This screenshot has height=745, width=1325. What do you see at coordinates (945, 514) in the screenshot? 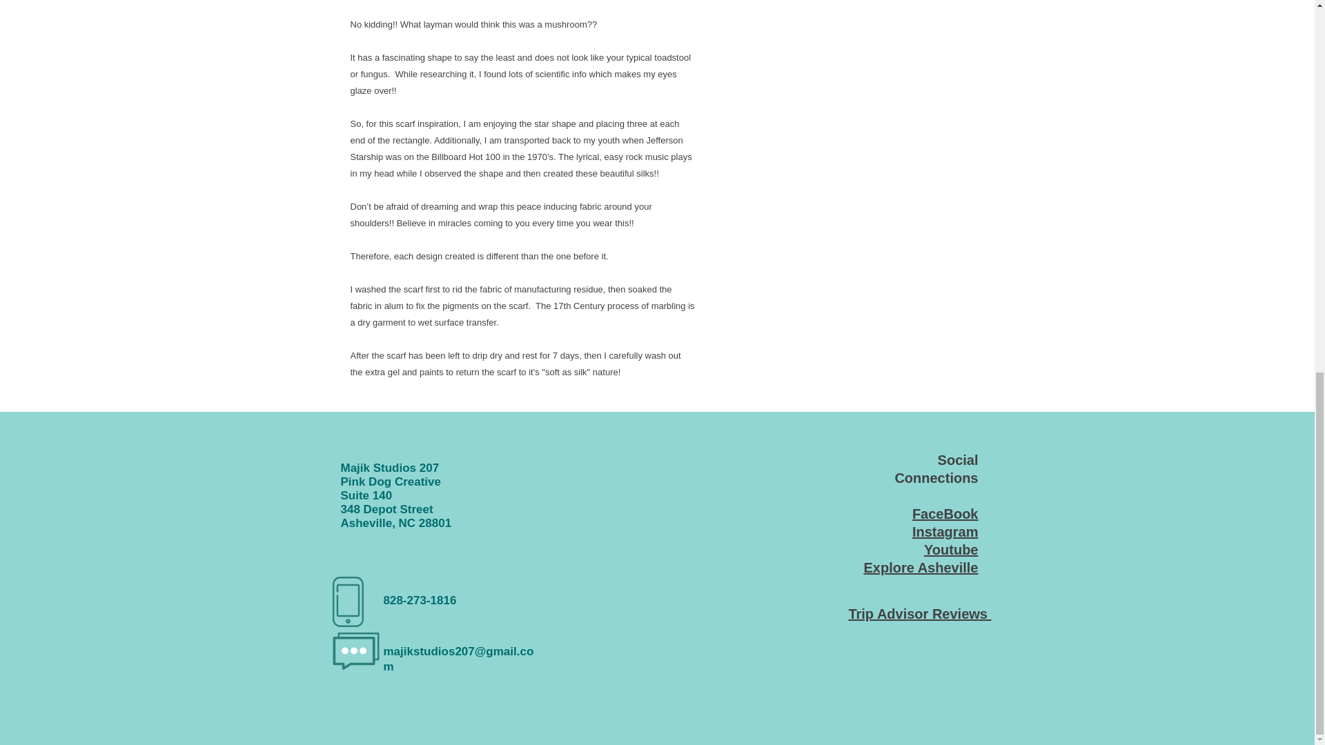
I see `FaceBook` at bounding box center [945, 514].